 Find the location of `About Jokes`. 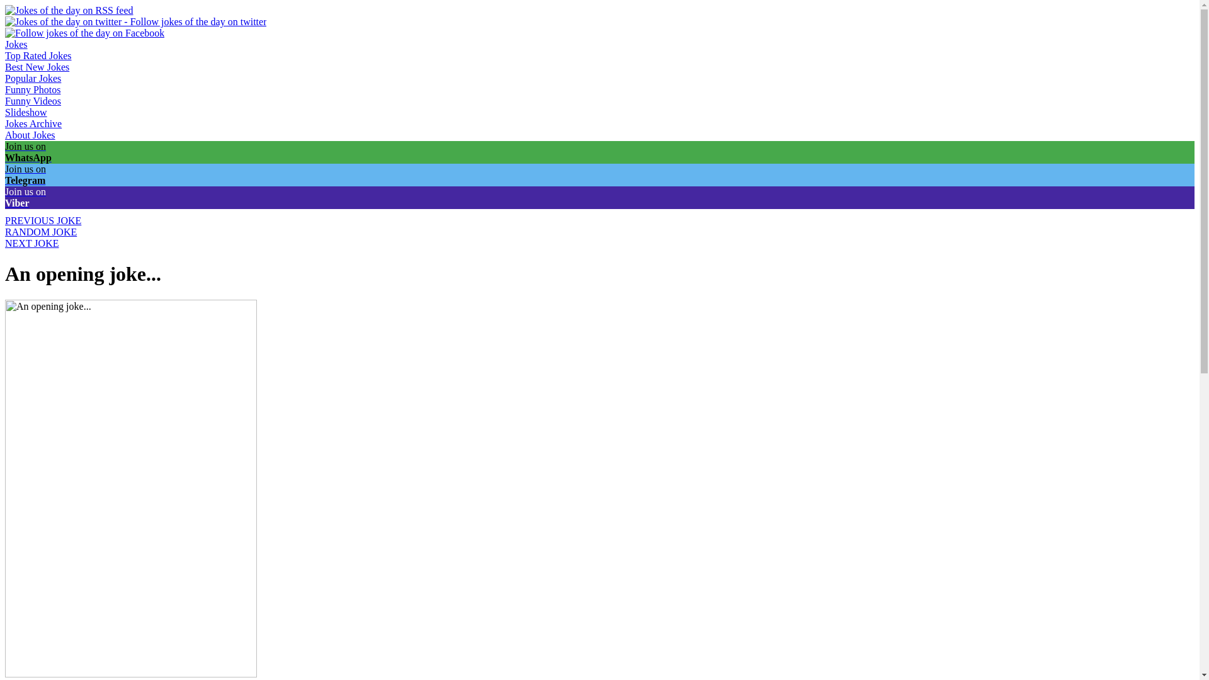

About Jokes is located at coordinates (30, 135).